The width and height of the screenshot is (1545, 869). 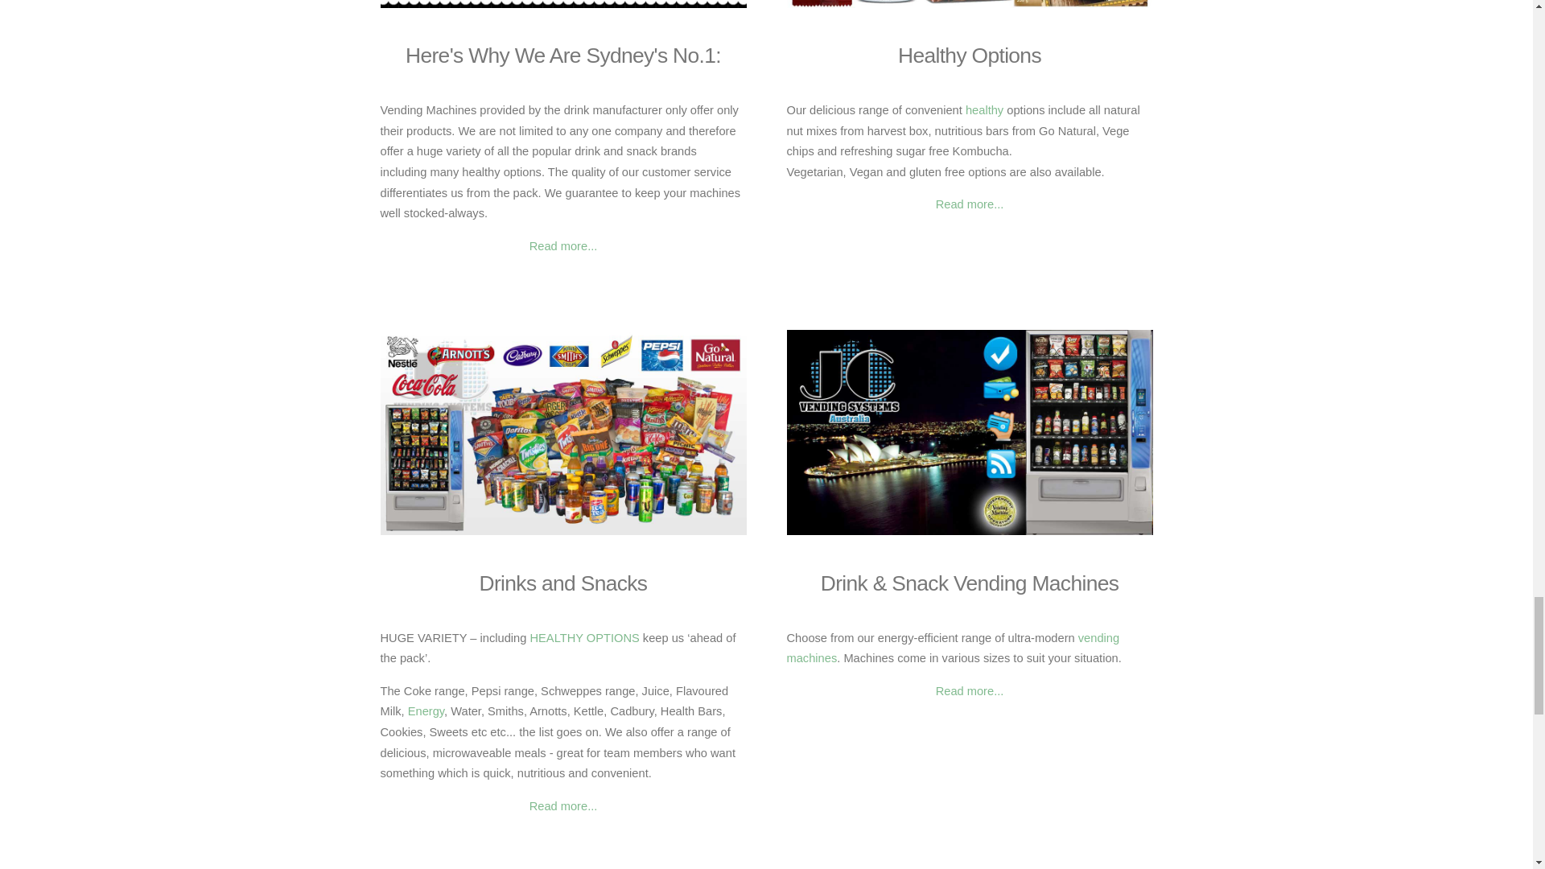 What do you see at coordinates (584, 638) in the screenshot?
I see `HEALTHY OPTIONS` at bounding box center [584, 638].